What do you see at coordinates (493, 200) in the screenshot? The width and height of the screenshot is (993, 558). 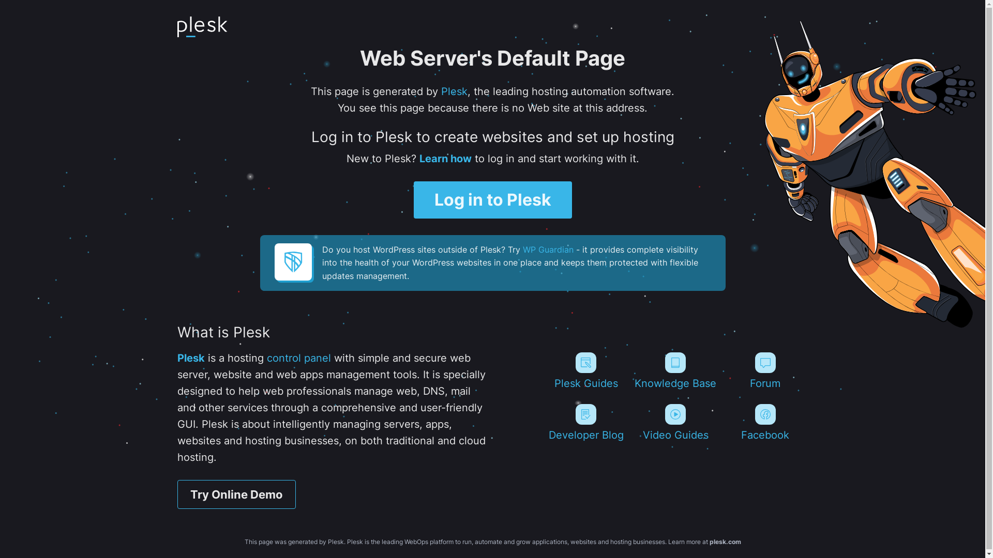 I see `Log in to Plesk` at bounding box center [493, 200].